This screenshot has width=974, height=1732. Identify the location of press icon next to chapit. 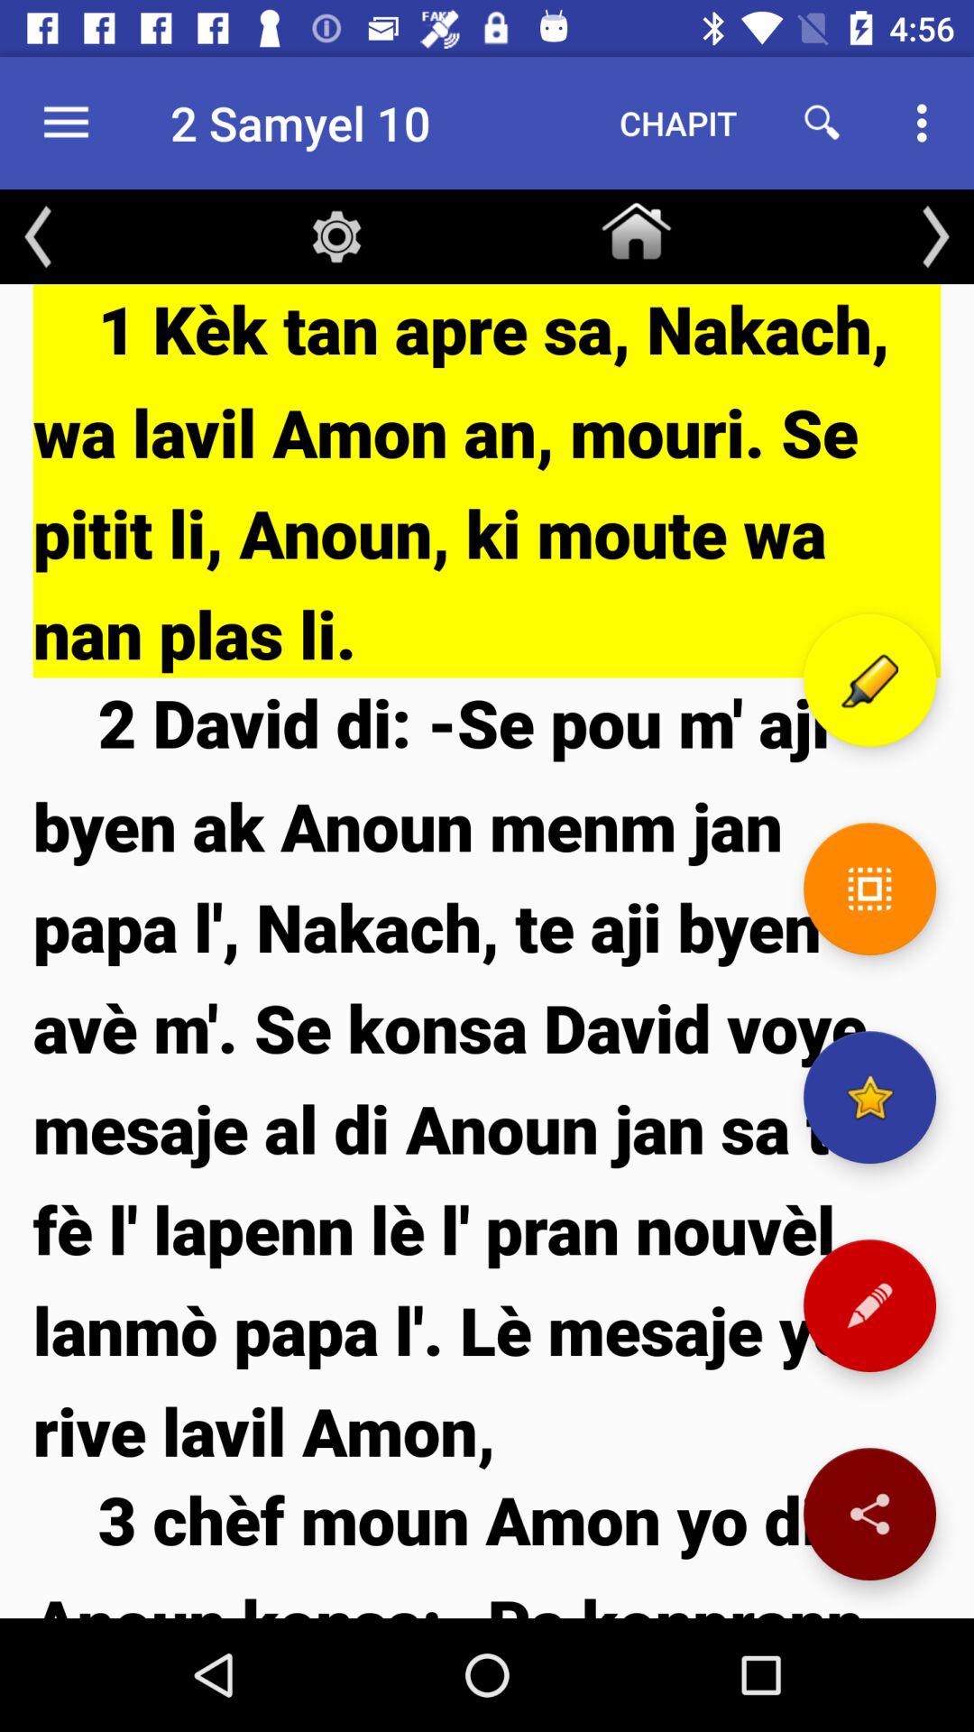
(822, 123).